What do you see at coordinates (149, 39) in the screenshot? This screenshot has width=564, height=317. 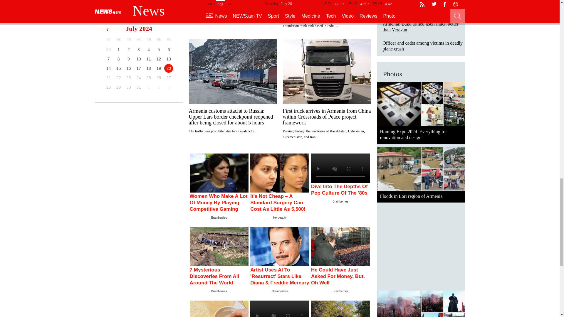 I see `Thursday` at bounding box center [149, 39].